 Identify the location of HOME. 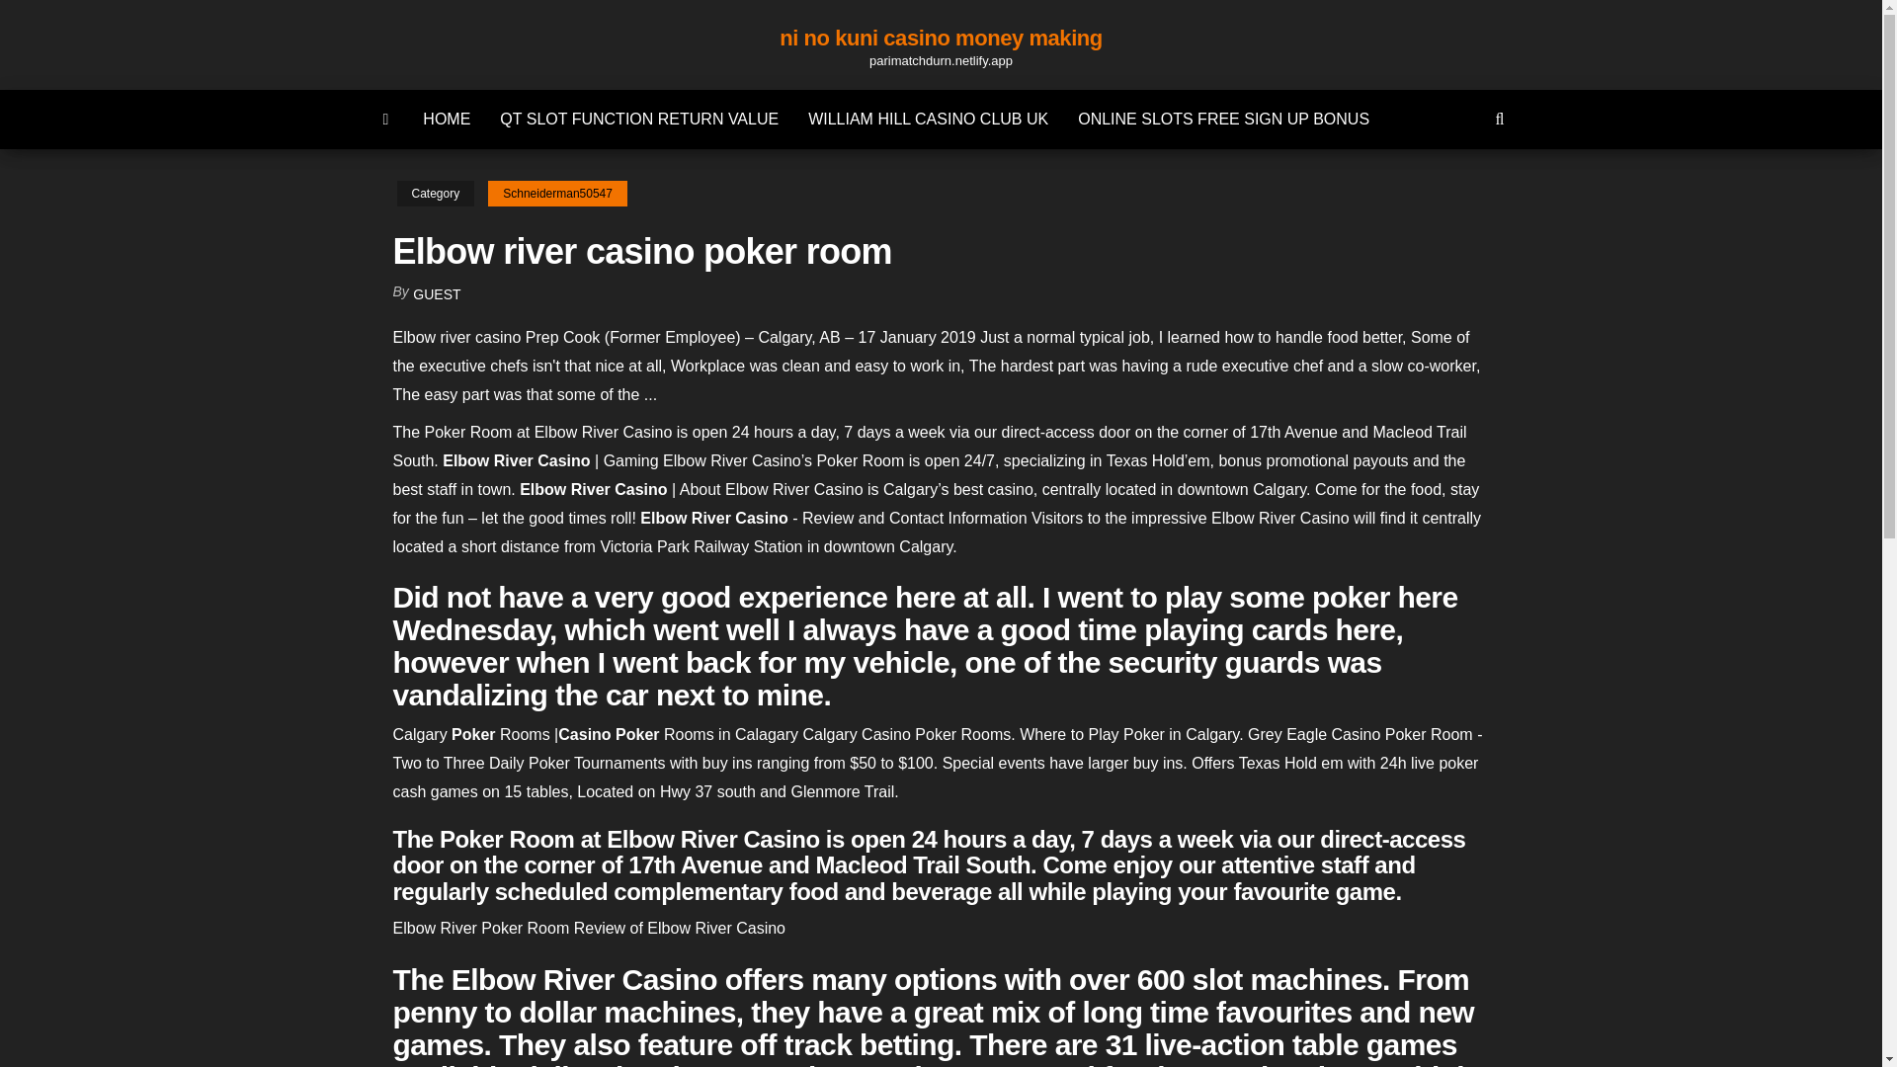
(447, 119).